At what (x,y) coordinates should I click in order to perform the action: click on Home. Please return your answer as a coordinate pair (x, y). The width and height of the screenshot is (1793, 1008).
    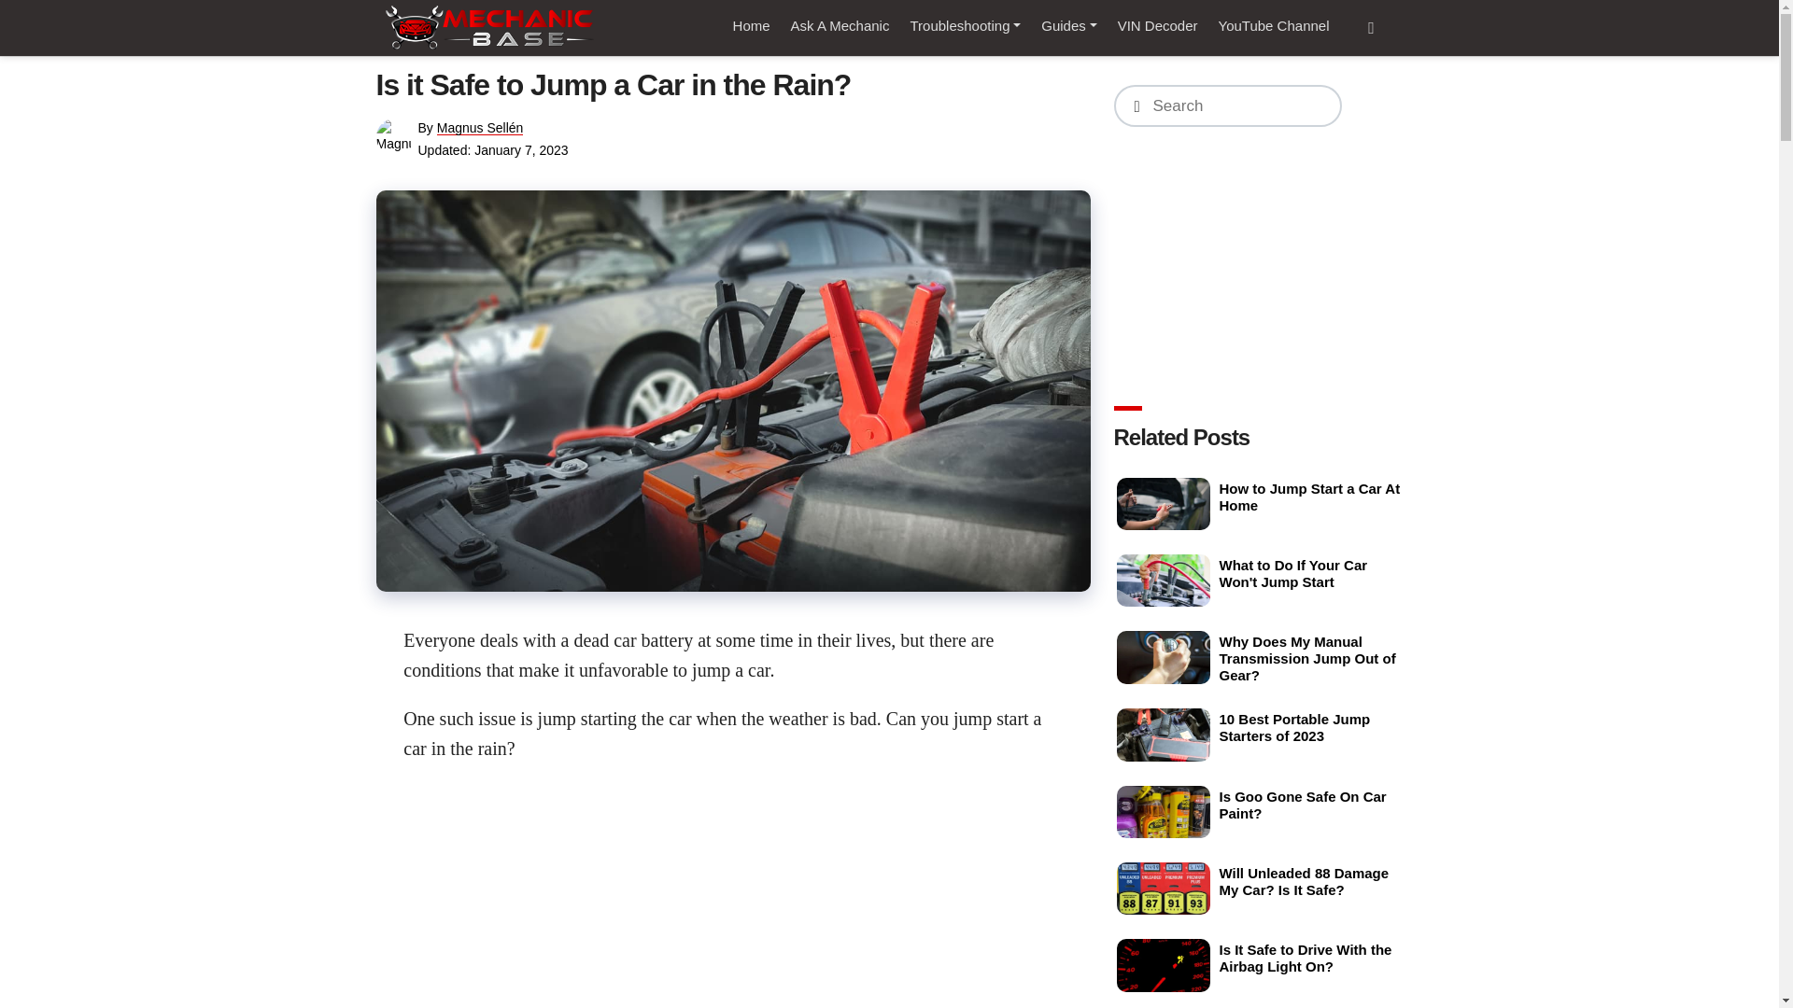
    Looking at the image, I should click on (751, 26).